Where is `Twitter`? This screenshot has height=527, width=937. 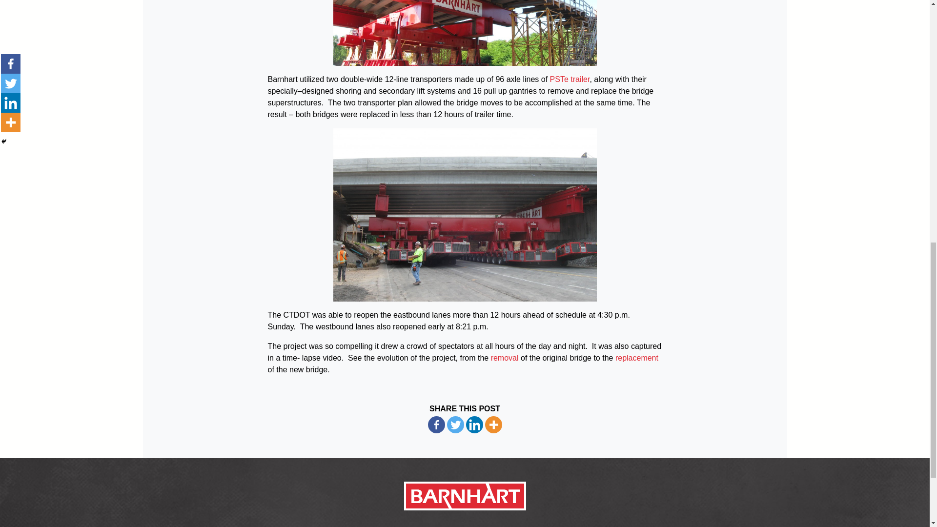
Twitter is located at coordinates (455, 425).